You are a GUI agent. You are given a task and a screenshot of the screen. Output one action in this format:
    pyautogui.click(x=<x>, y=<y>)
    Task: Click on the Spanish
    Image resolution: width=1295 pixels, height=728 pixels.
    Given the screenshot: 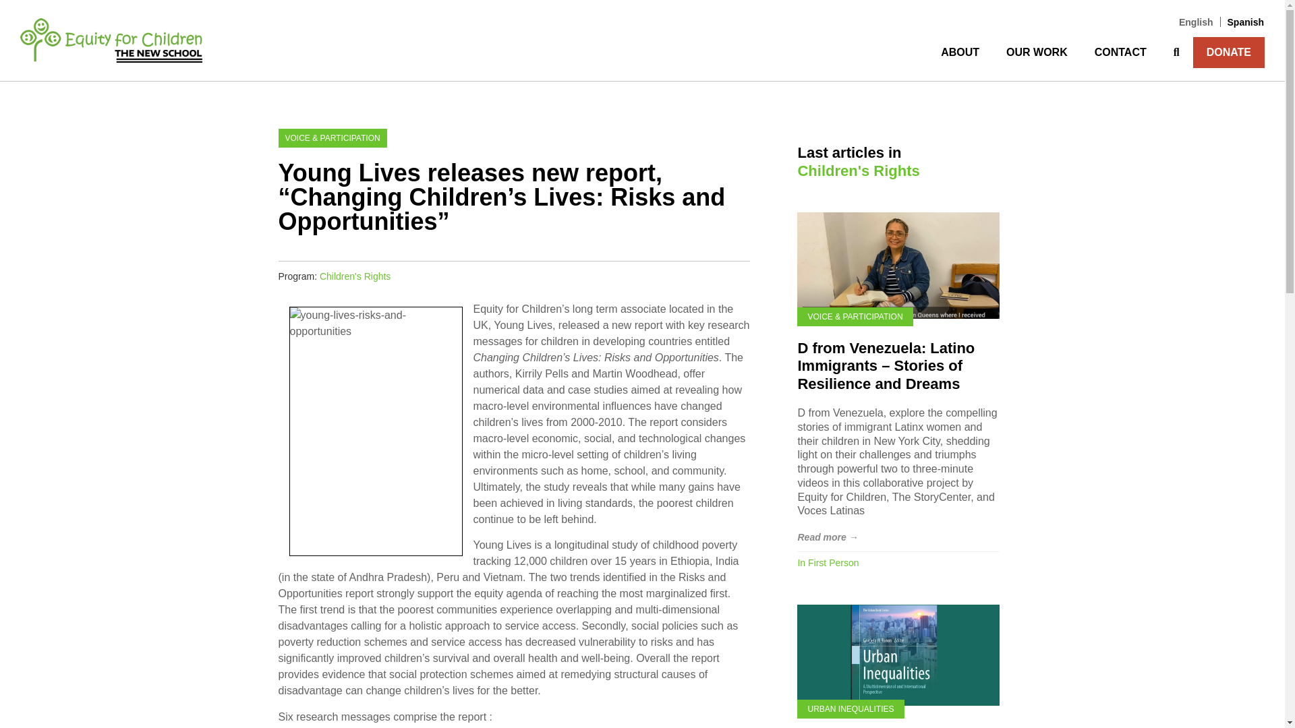 What is the action you would take?
    pyautogui.click(x=1242, y=22)
    